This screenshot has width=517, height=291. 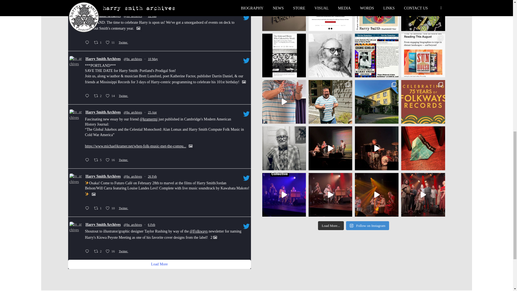 I want to click on Reply on Twitter 1789034254141386801, so click(x=111, y=43).